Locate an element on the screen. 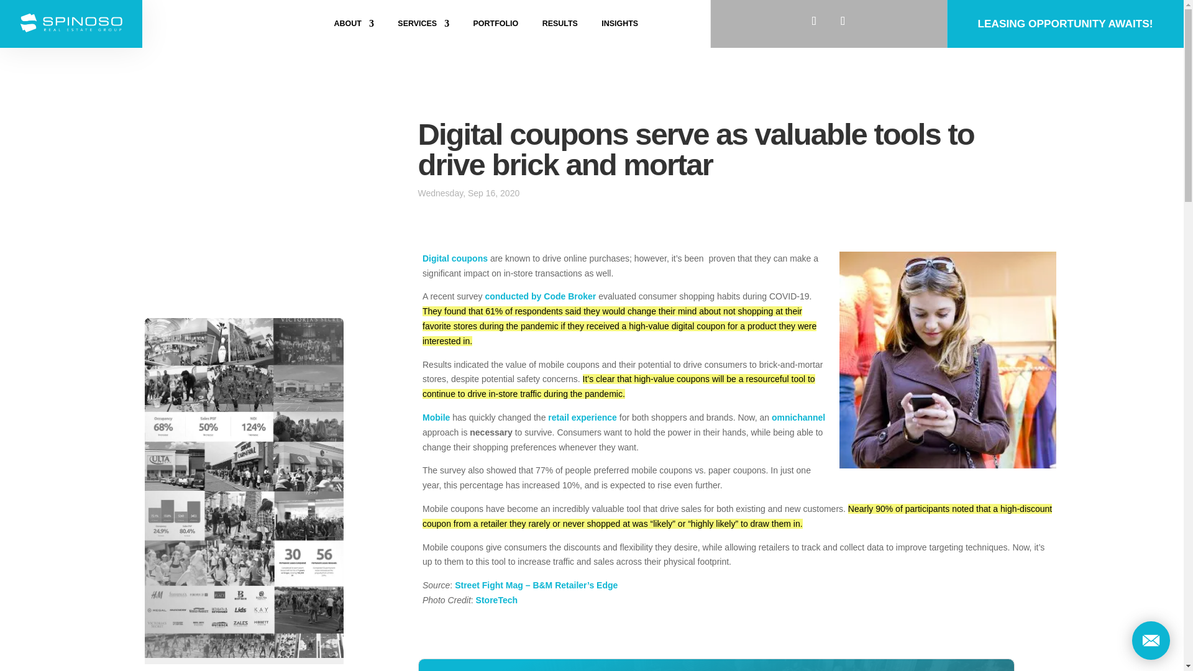  RESULTS is located at coordinates (560, 26).